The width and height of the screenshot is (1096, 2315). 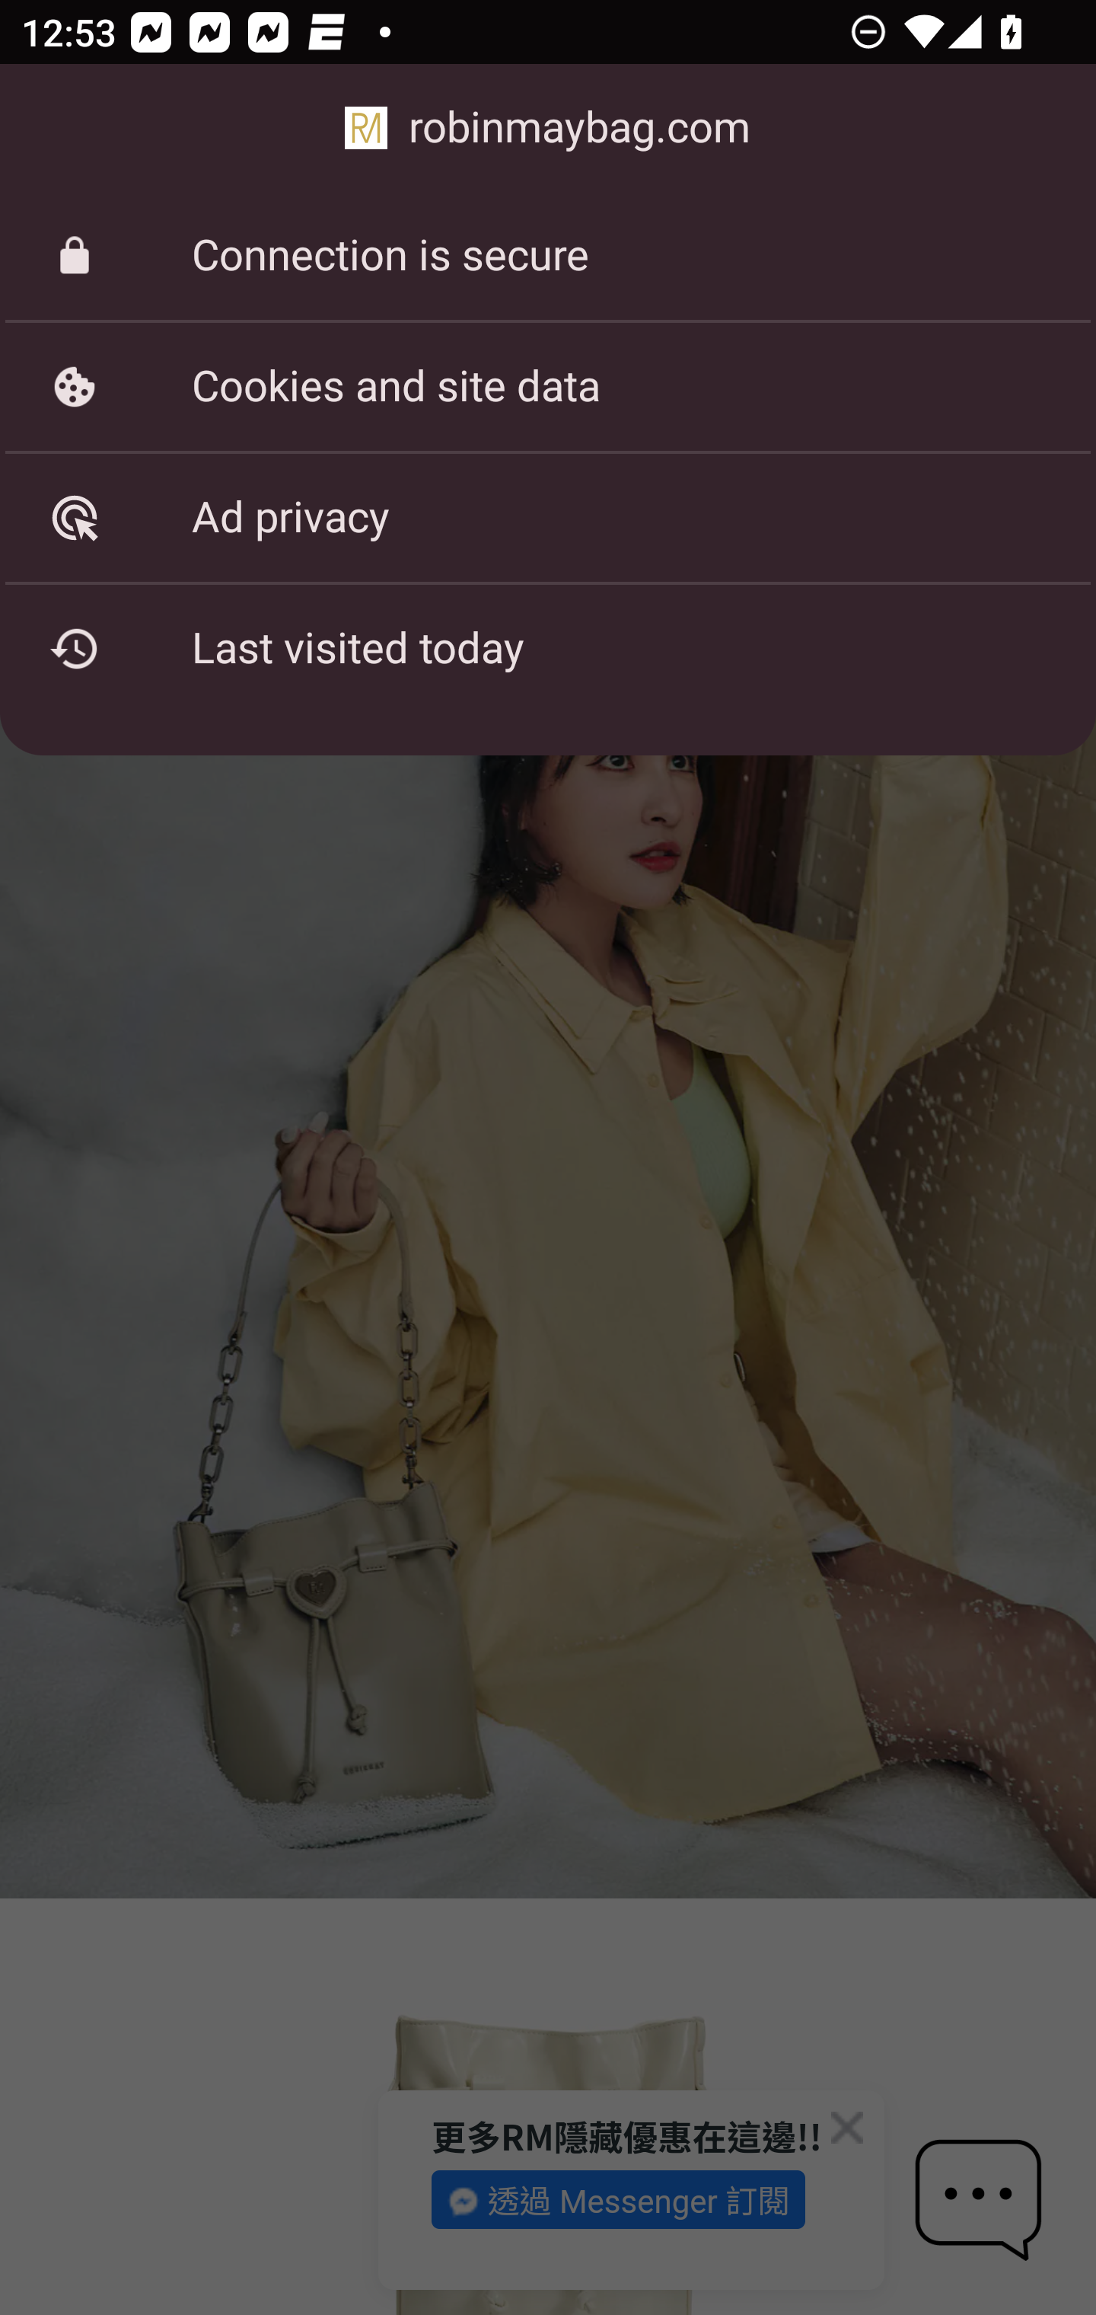 I want to click on robinmaybag.com, so click(x=548, y=128).